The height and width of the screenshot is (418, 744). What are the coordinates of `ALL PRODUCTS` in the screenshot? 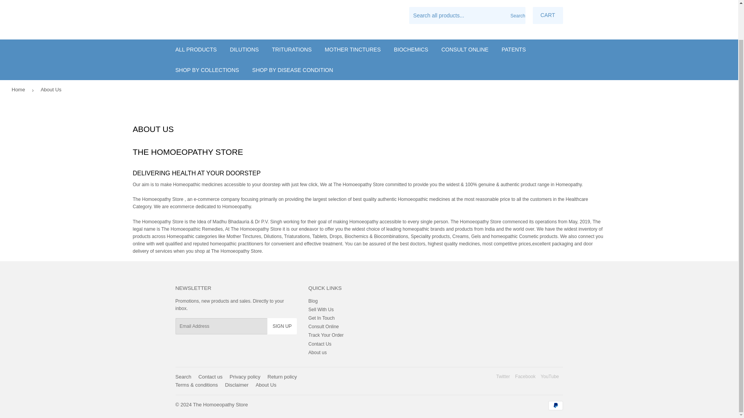 It's located at (196, 50).